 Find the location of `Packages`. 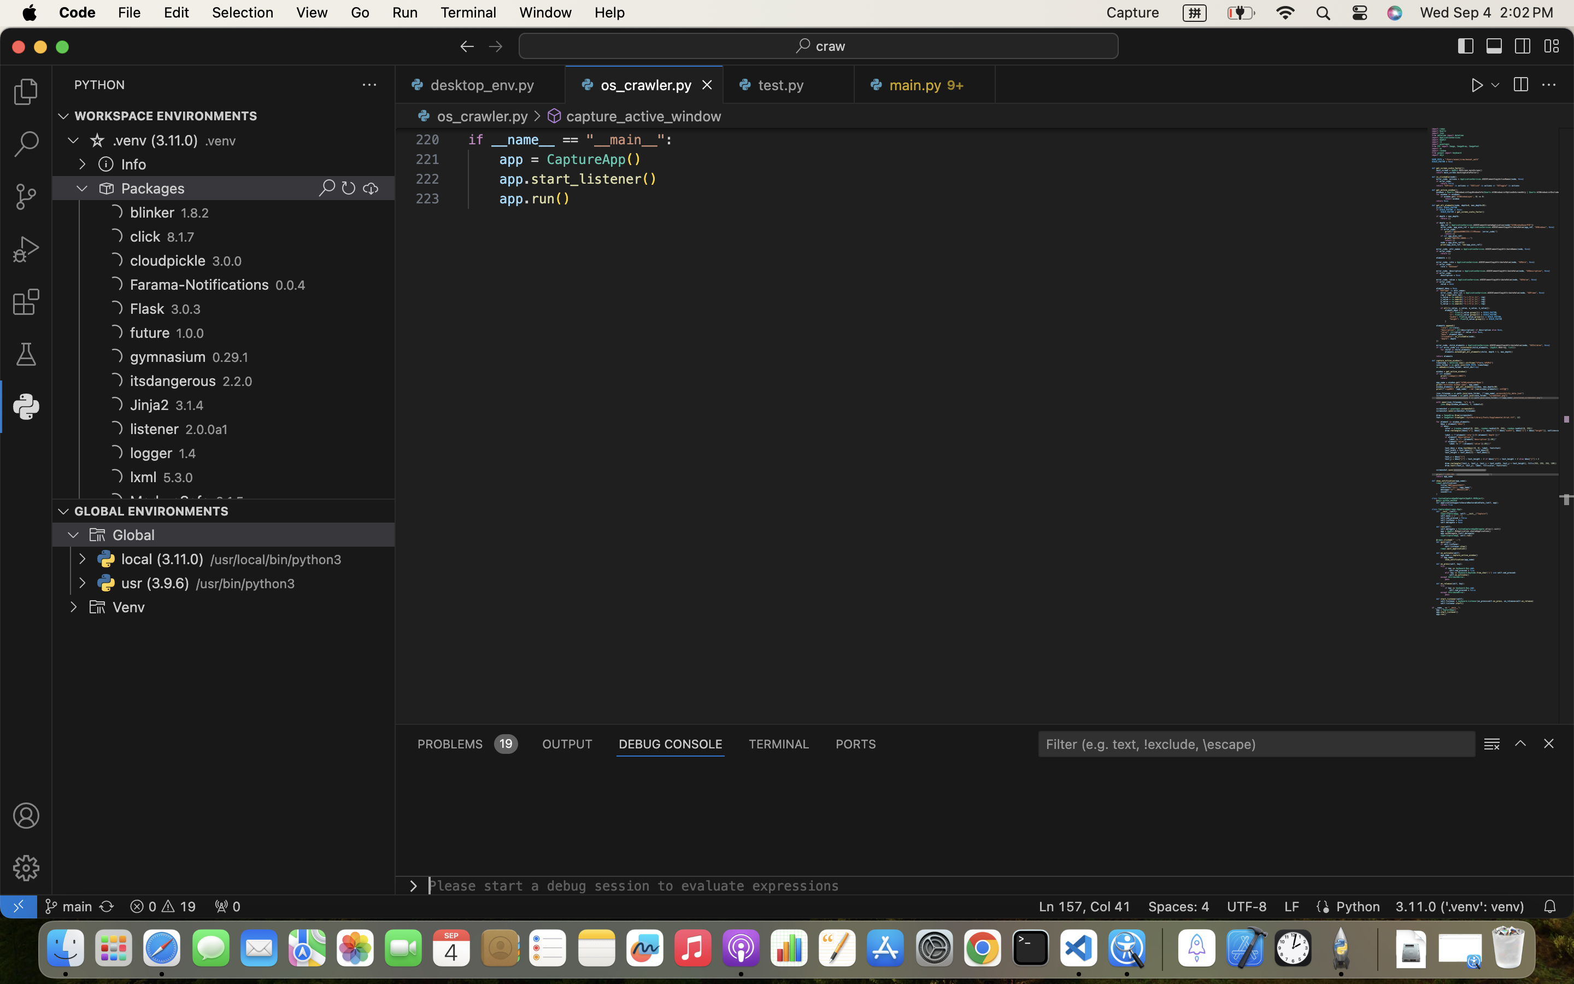

Packages is located at coordinates (154, 189).